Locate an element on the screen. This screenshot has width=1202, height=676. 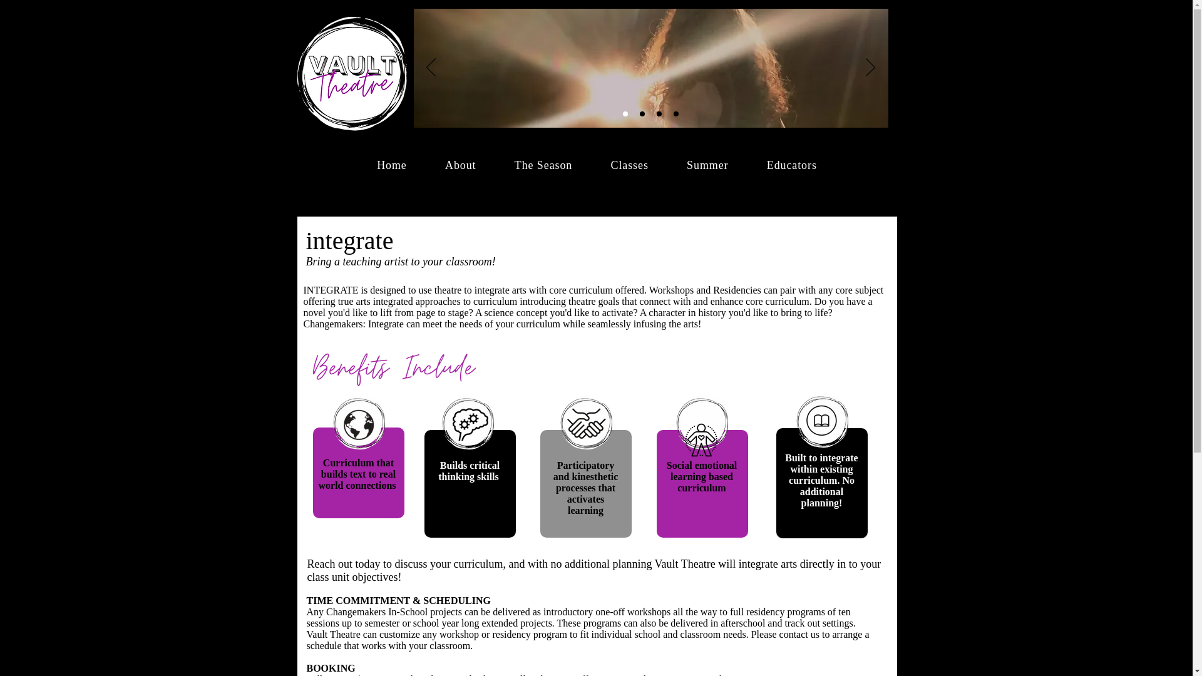
About is located at coordinates (460, 165).